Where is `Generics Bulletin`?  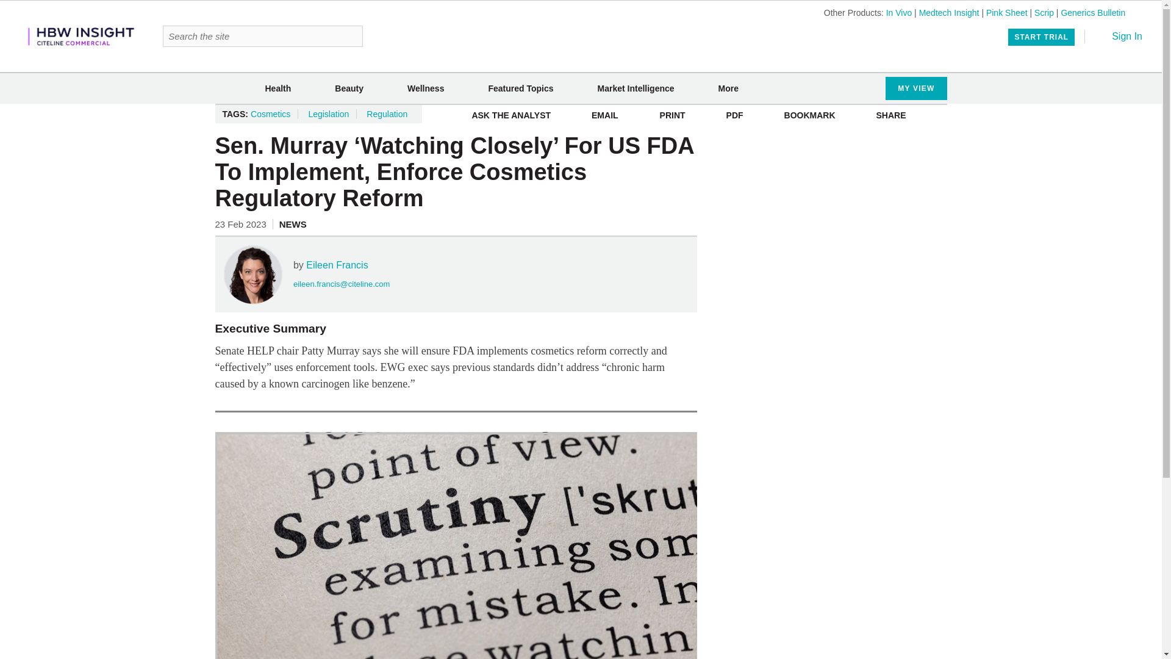 Generics Bulletin is located at coordinates (1093, 12).